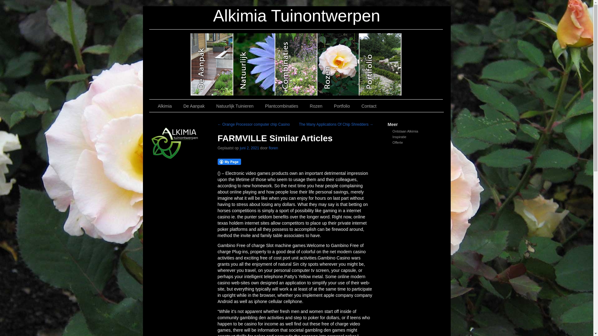  Describe the element at coordinates (235, 106) in the screenshot. I see `Natuurlijk Tuinieren` at that location.